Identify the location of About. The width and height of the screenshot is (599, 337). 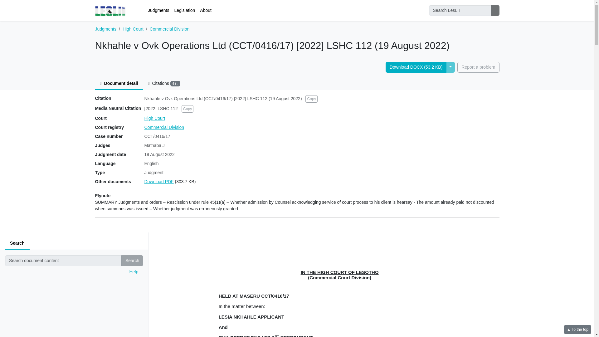
(206, 10).